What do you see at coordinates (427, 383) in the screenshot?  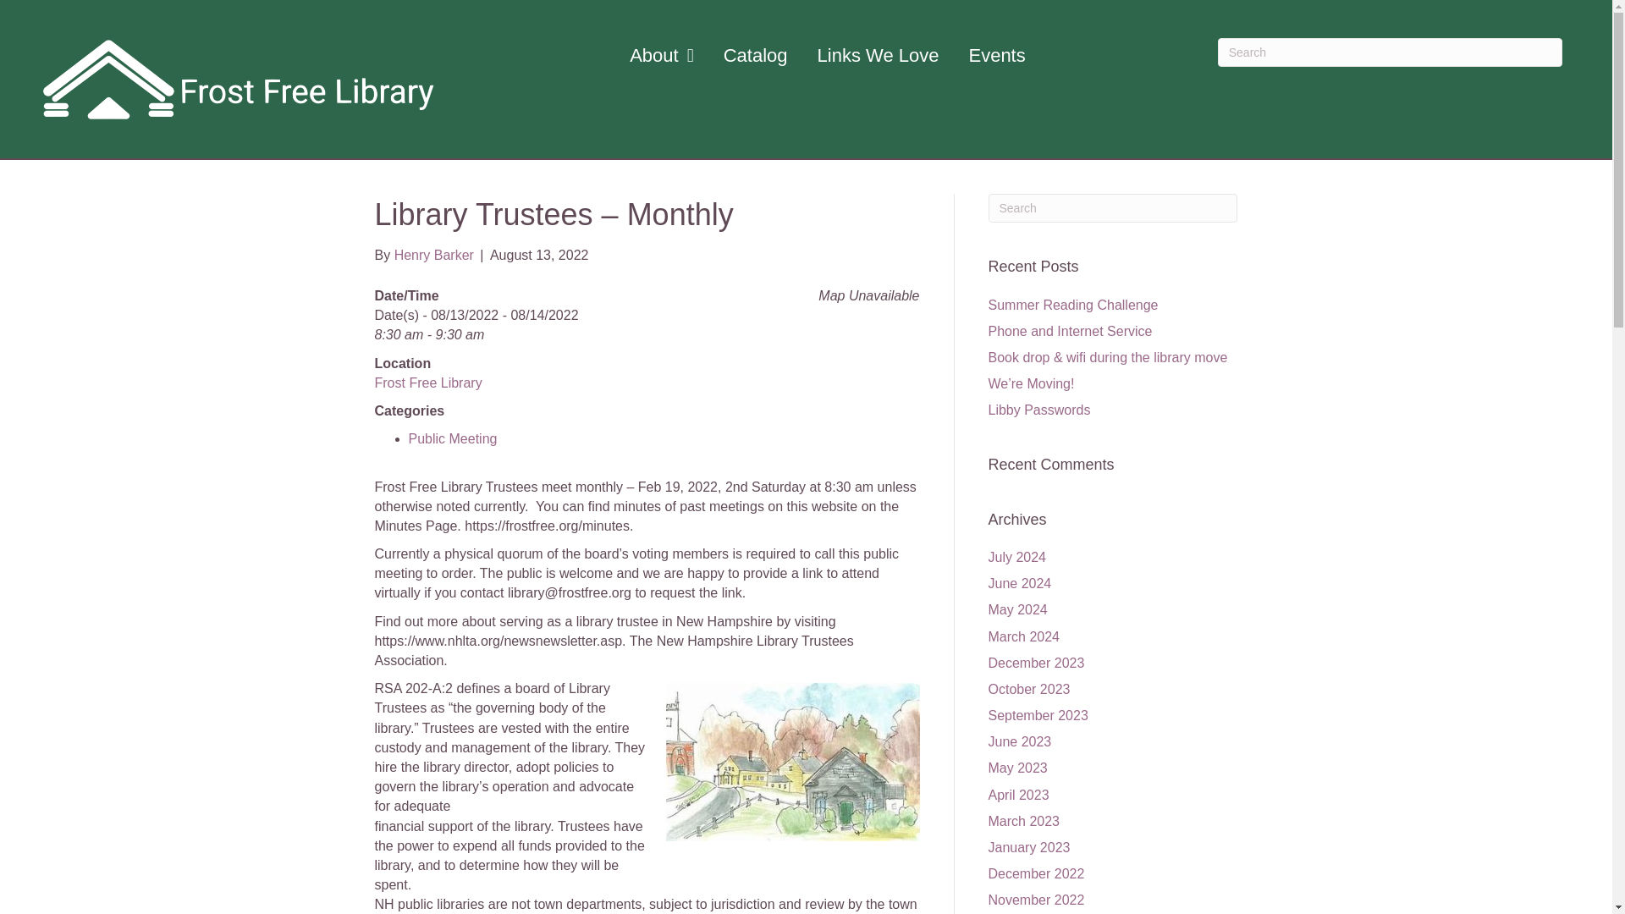 I see `Frost Free Library` at bounding box center [427, 383].